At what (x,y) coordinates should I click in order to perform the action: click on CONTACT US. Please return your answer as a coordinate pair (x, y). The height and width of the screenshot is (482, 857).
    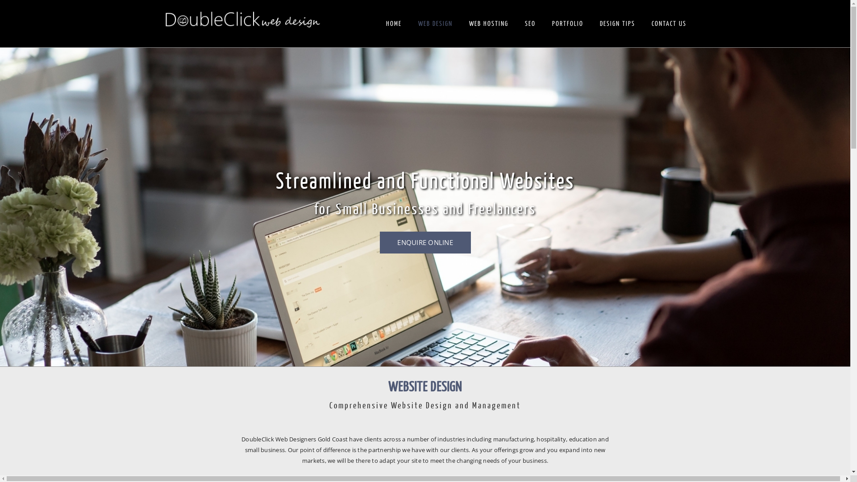
    Looking at the image, I should click on (669, 24).